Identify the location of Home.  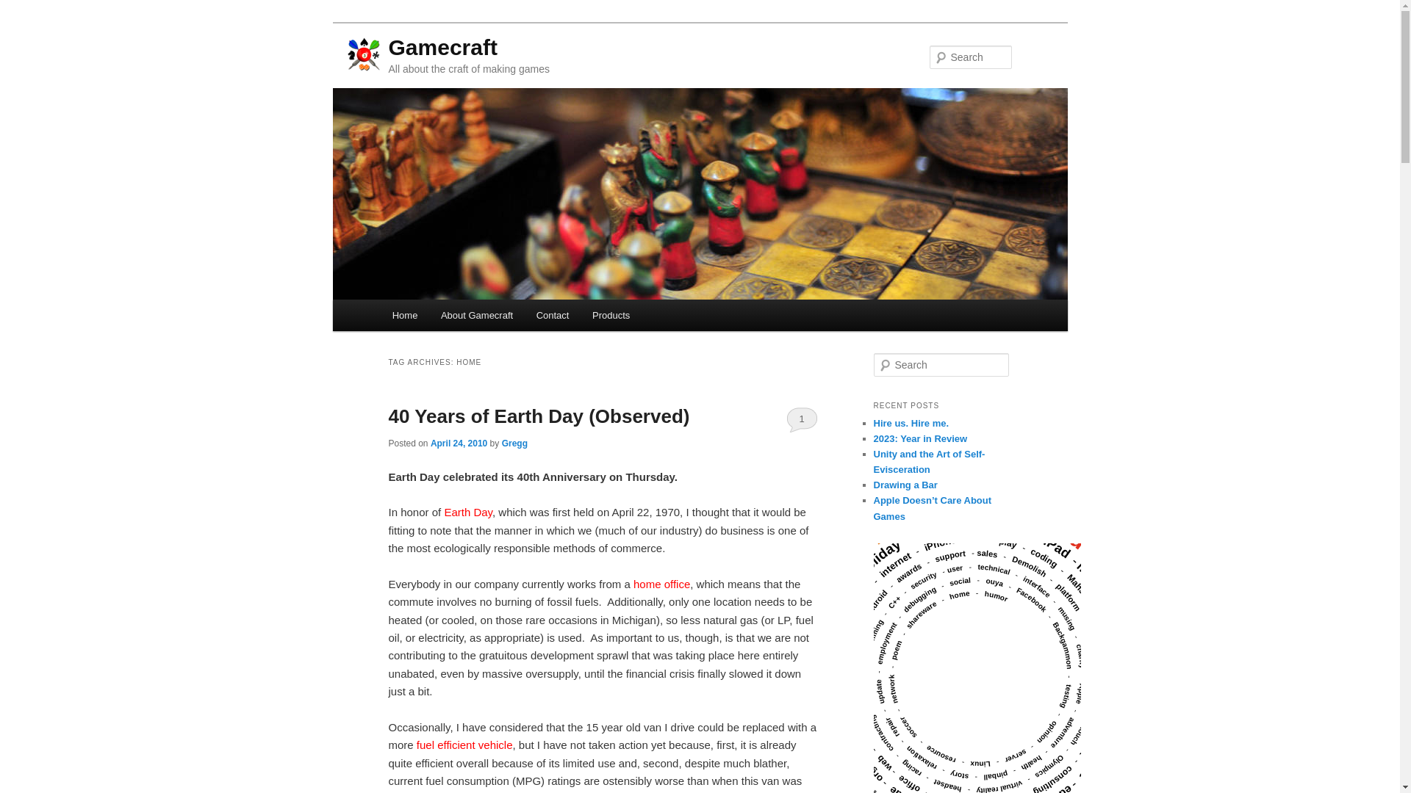
(404, 316).